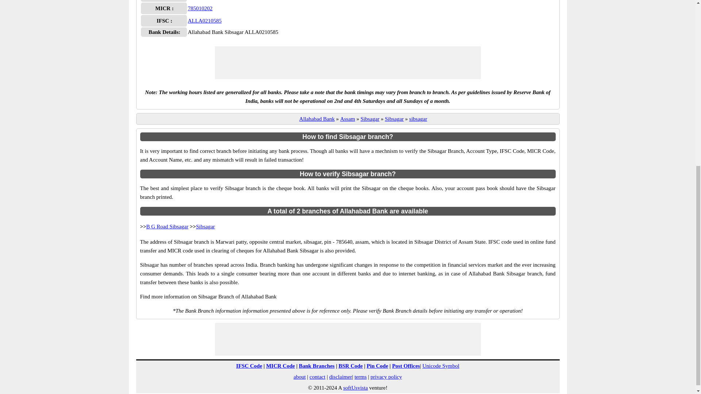  I want to click on Bank Branches, so click(316, 366).